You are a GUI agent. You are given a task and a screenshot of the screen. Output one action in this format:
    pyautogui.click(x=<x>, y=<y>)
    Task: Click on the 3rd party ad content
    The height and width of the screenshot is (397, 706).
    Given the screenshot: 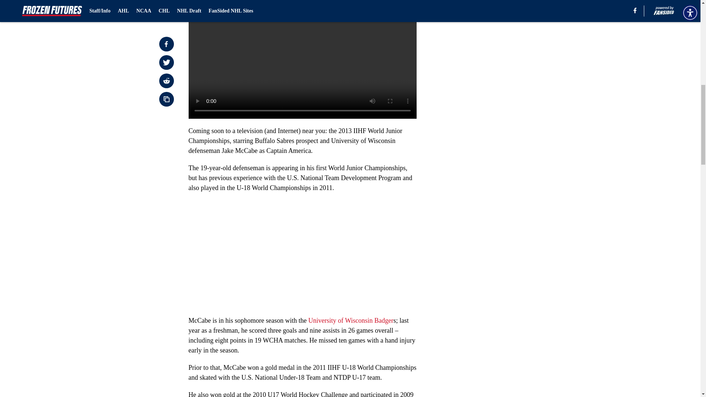 What is the action you would take?
    pyautogui.click(x=508, y=41)
    